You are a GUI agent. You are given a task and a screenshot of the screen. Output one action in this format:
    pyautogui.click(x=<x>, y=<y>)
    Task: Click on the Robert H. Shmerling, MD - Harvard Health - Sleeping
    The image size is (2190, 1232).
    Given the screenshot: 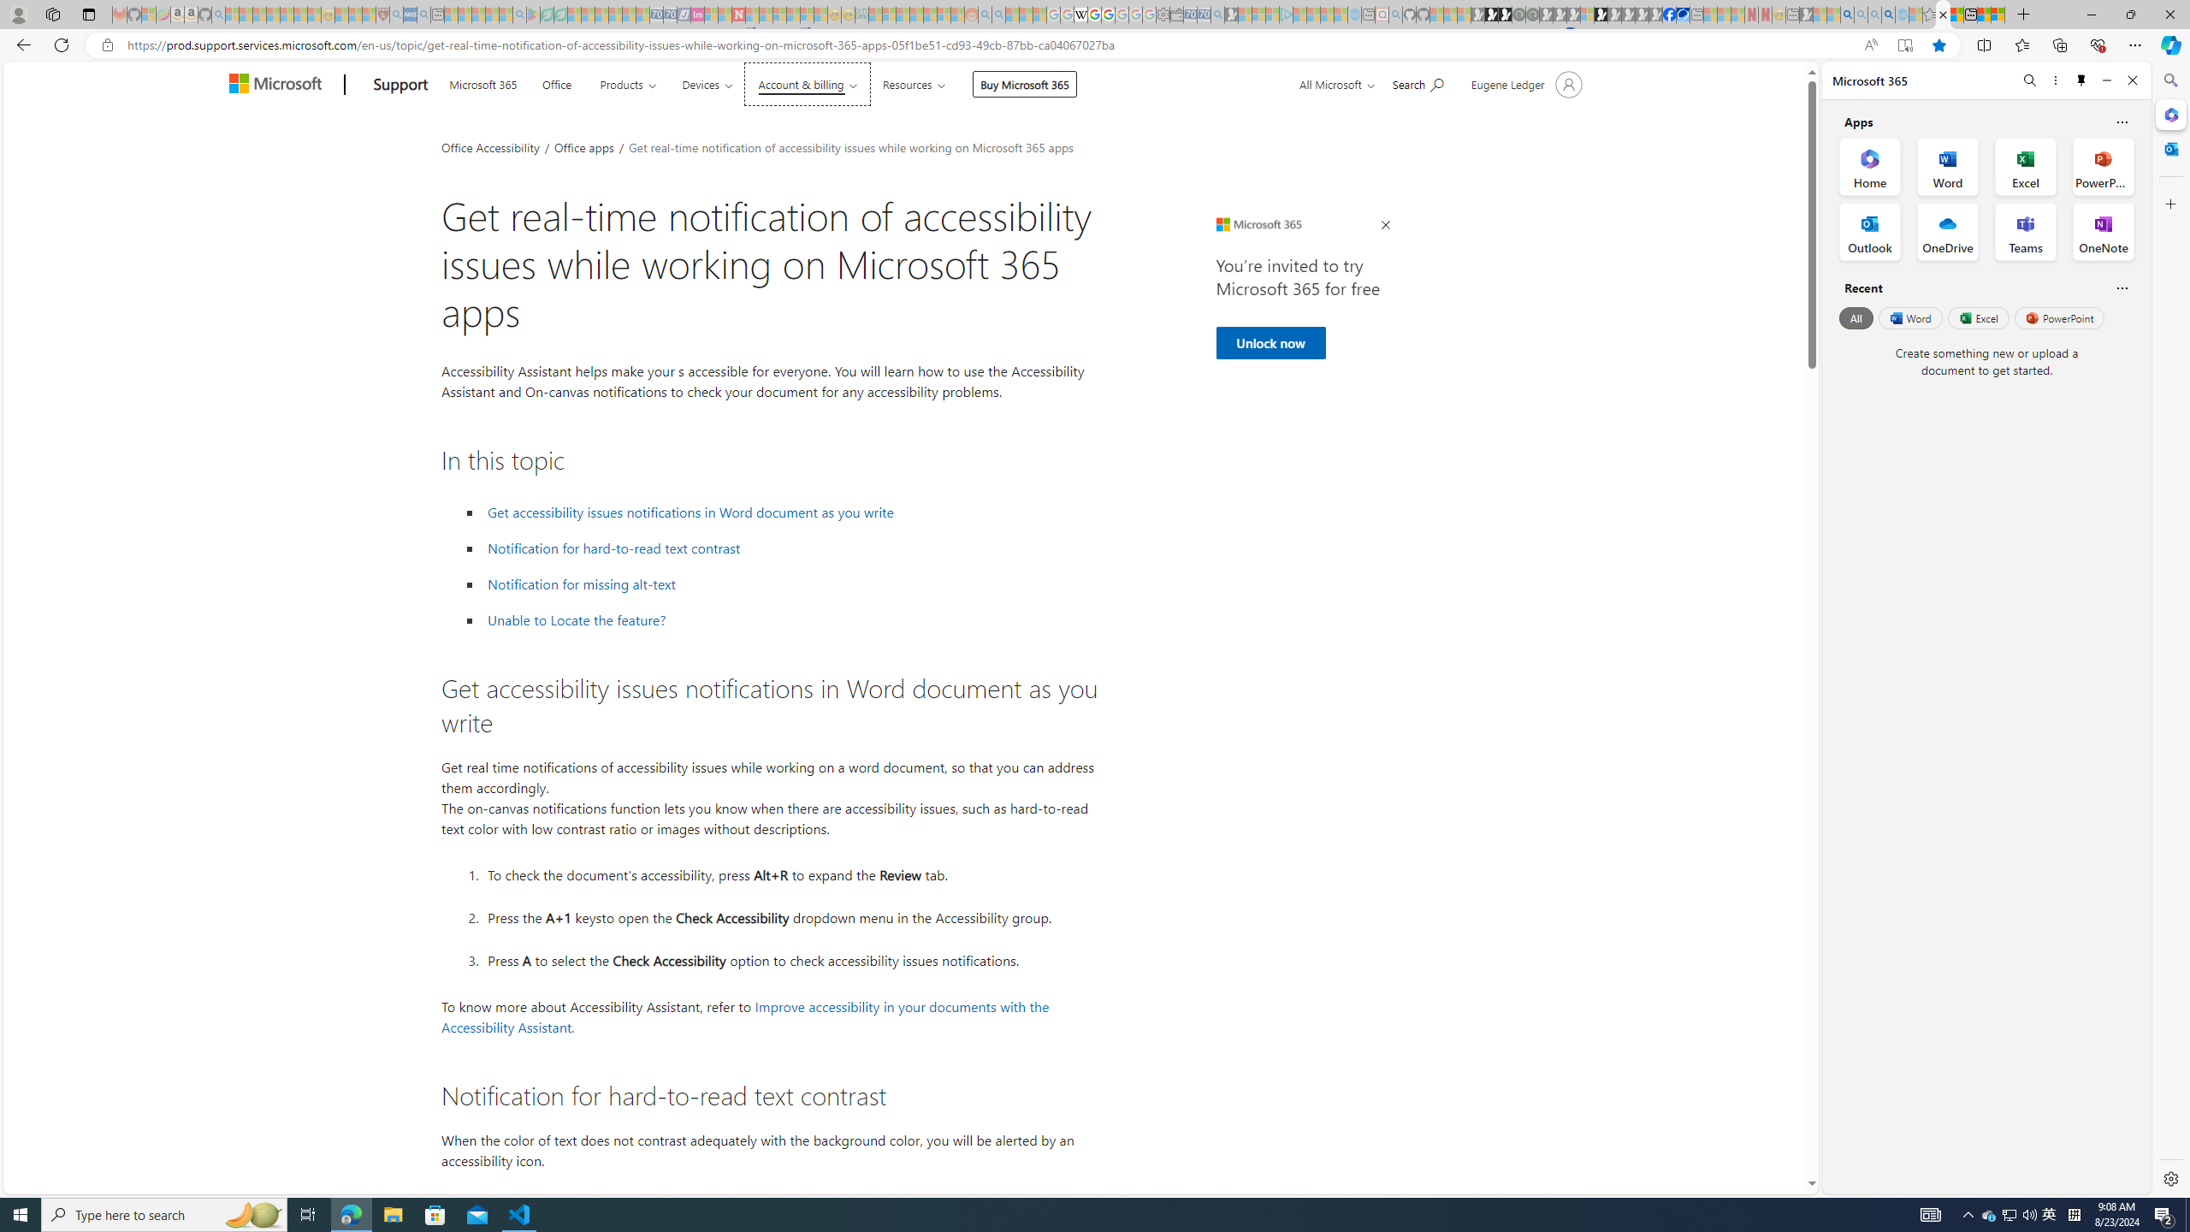 What is the action you would take?
    pyautogui.click(x=382, y=15)
    